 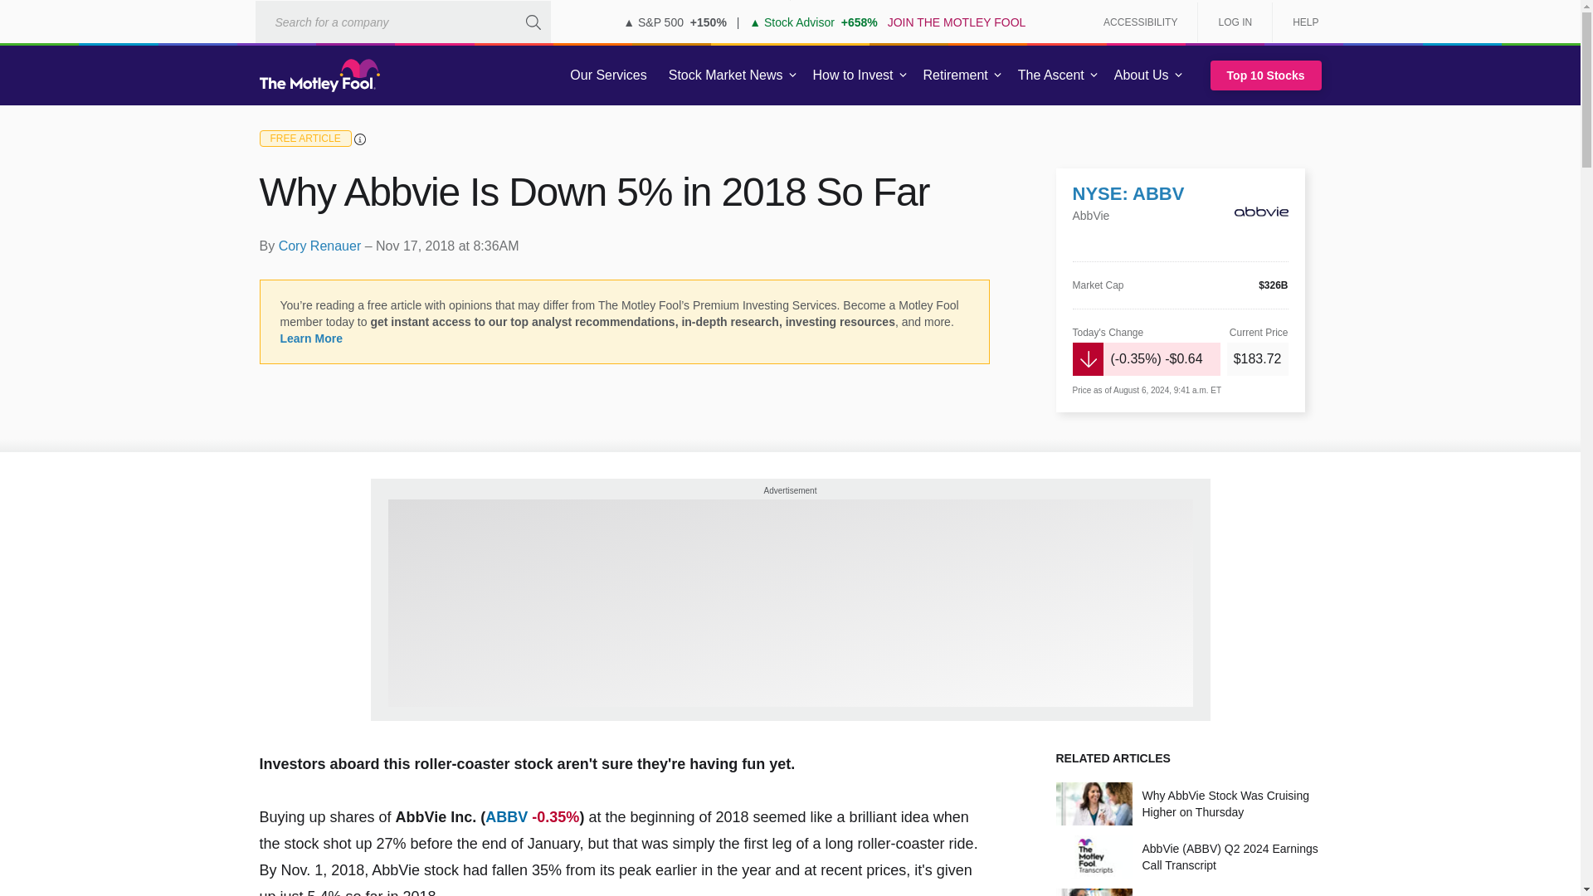 What do you see at coordinates (1299, 22) in the screenshot?
I see `HELP` at bounding box center [1299, 22].